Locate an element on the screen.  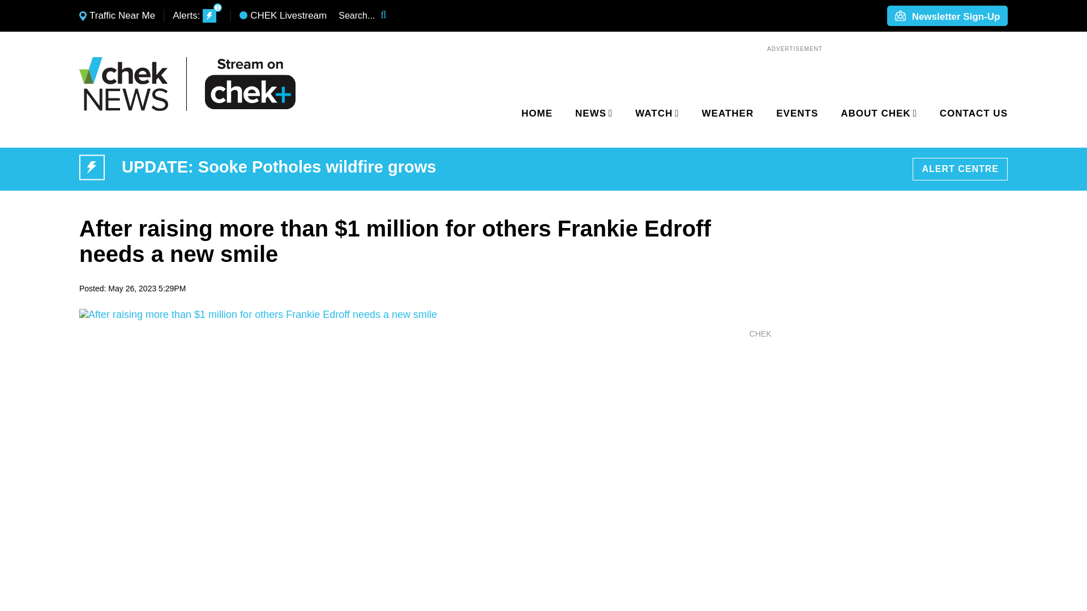
CHEK Livestream is located at coordinates (283, 16).